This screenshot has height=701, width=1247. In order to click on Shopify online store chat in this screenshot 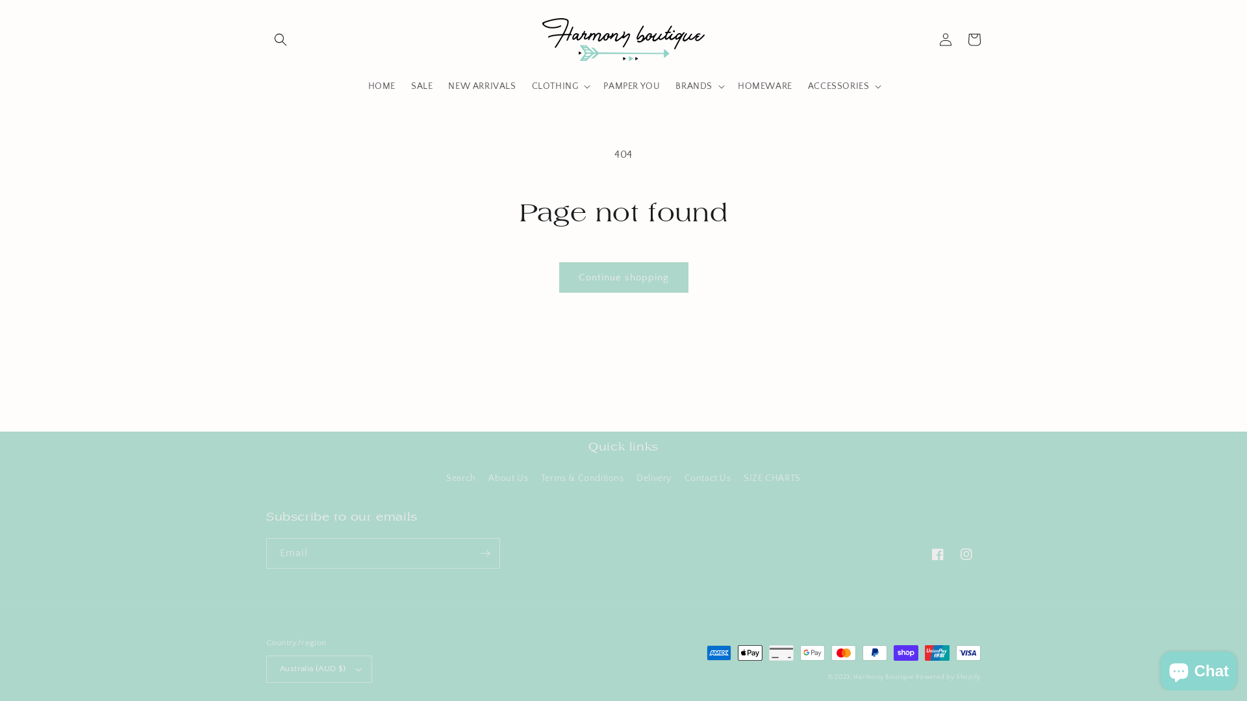, I will do `click(1199, 669)`.